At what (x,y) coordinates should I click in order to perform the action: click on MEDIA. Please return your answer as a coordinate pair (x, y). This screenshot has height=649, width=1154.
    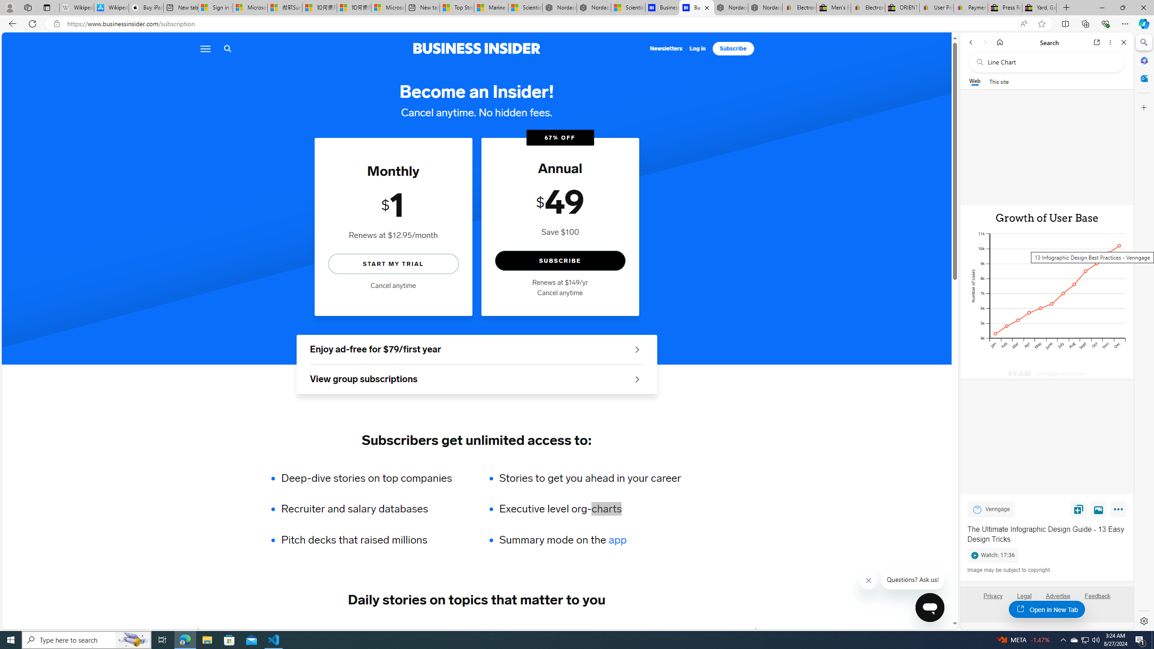
    Looking at the image, I should click on (756, 631).